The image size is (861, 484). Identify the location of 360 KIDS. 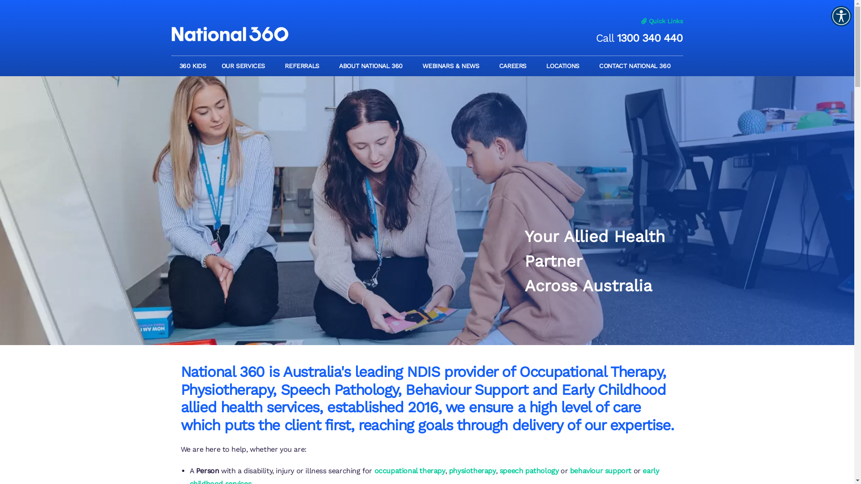
(192, 66).